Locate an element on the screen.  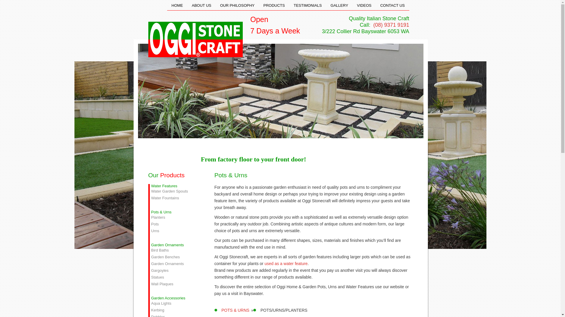
CONTACT US is located at coordinates (393, 5).